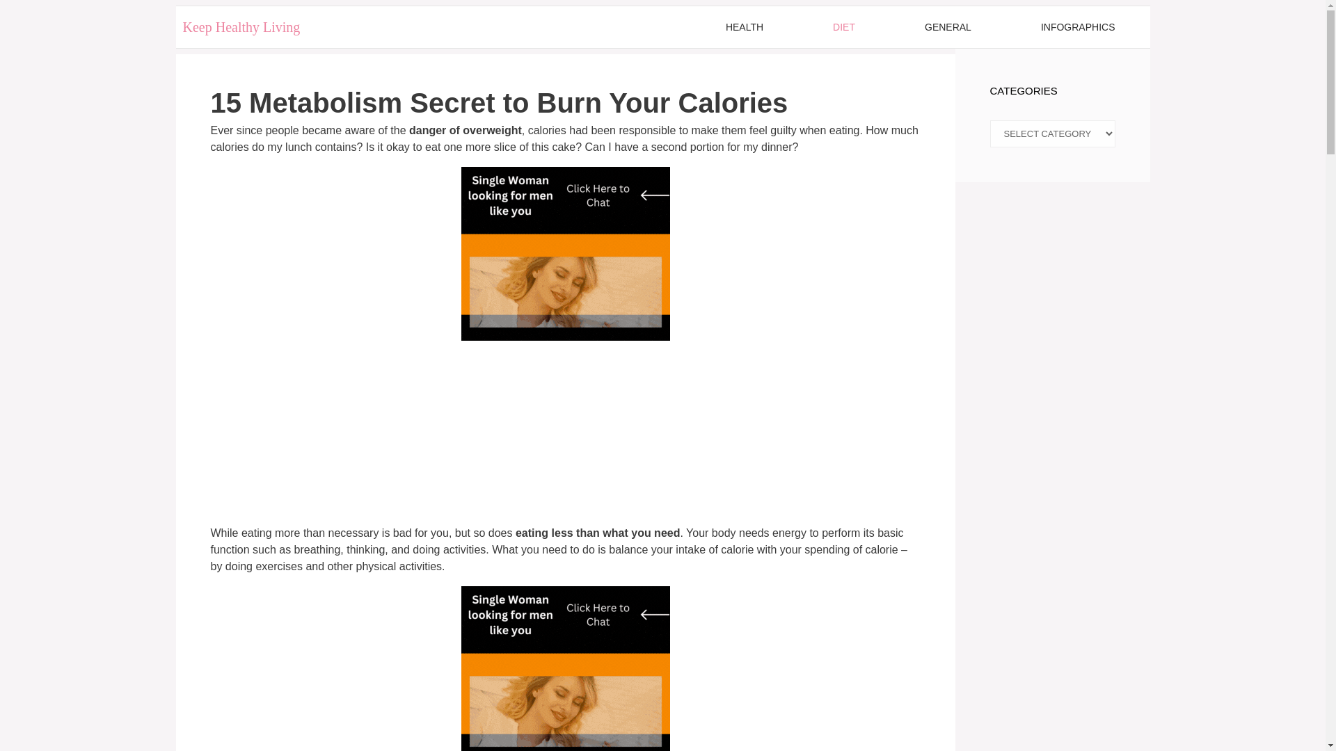 This screenshot has width=1336, height=751. Describe the element at coordinates (241, 26) in the screenshot. I see `Keep Healthy Living` at that location.